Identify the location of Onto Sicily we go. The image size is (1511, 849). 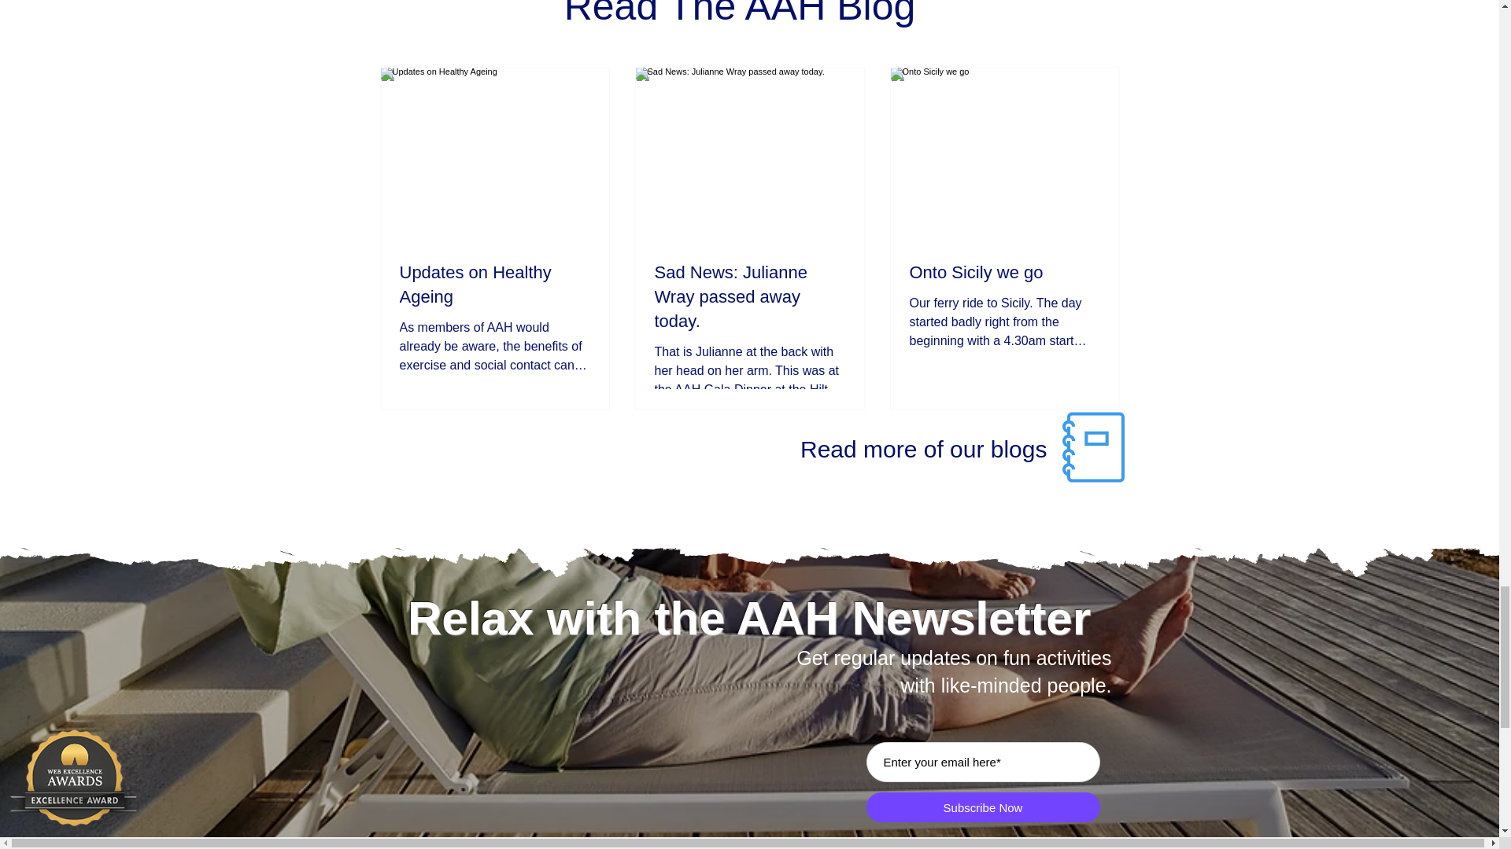
(1004, 272).